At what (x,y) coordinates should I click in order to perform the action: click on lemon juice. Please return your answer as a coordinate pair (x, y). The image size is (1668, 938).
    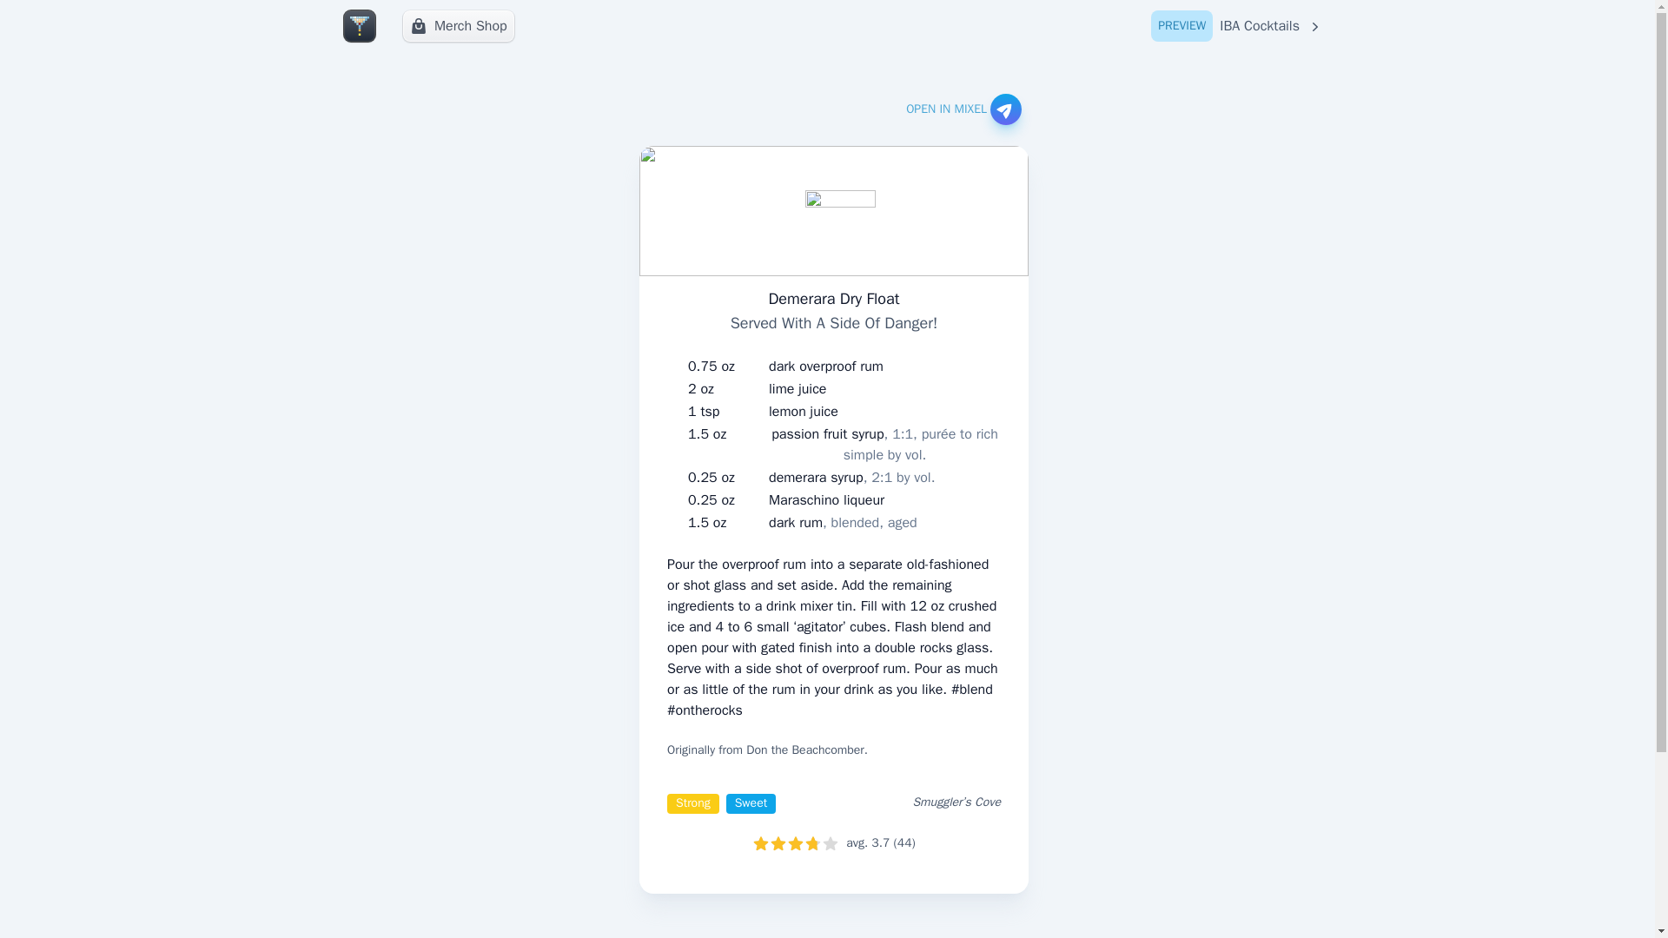
    Looking at the image, I should click on (851, 477).